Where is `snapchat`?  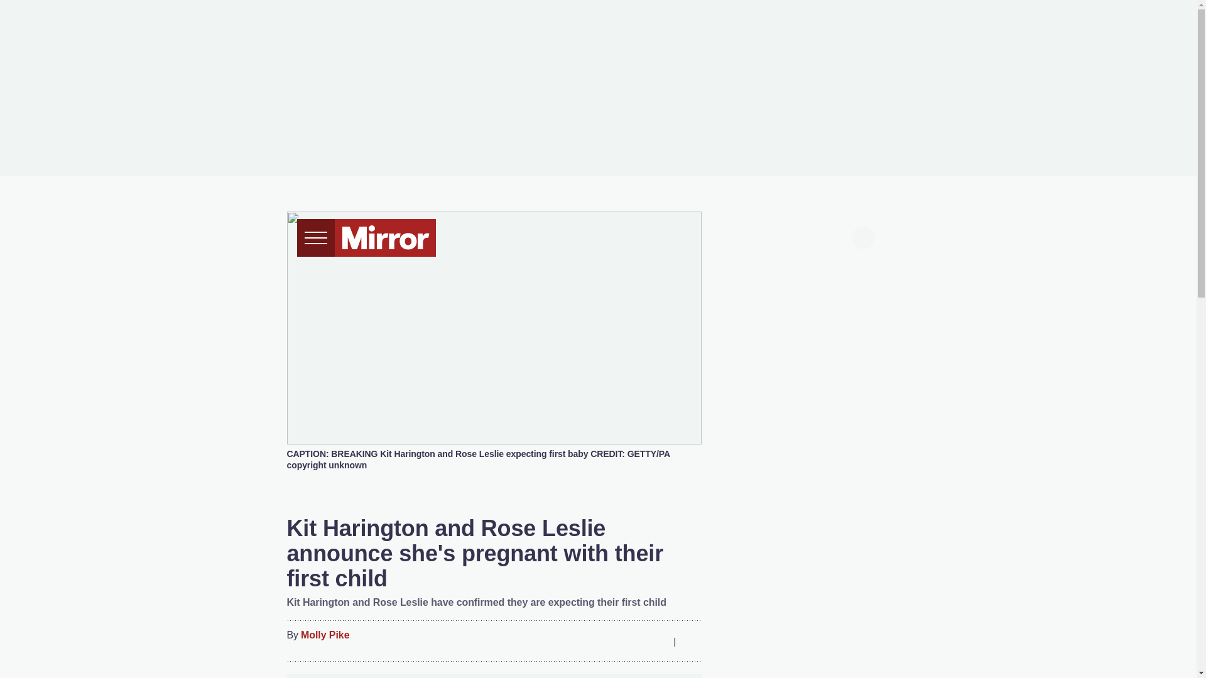 snapchat is located at coordinates (839, 236).